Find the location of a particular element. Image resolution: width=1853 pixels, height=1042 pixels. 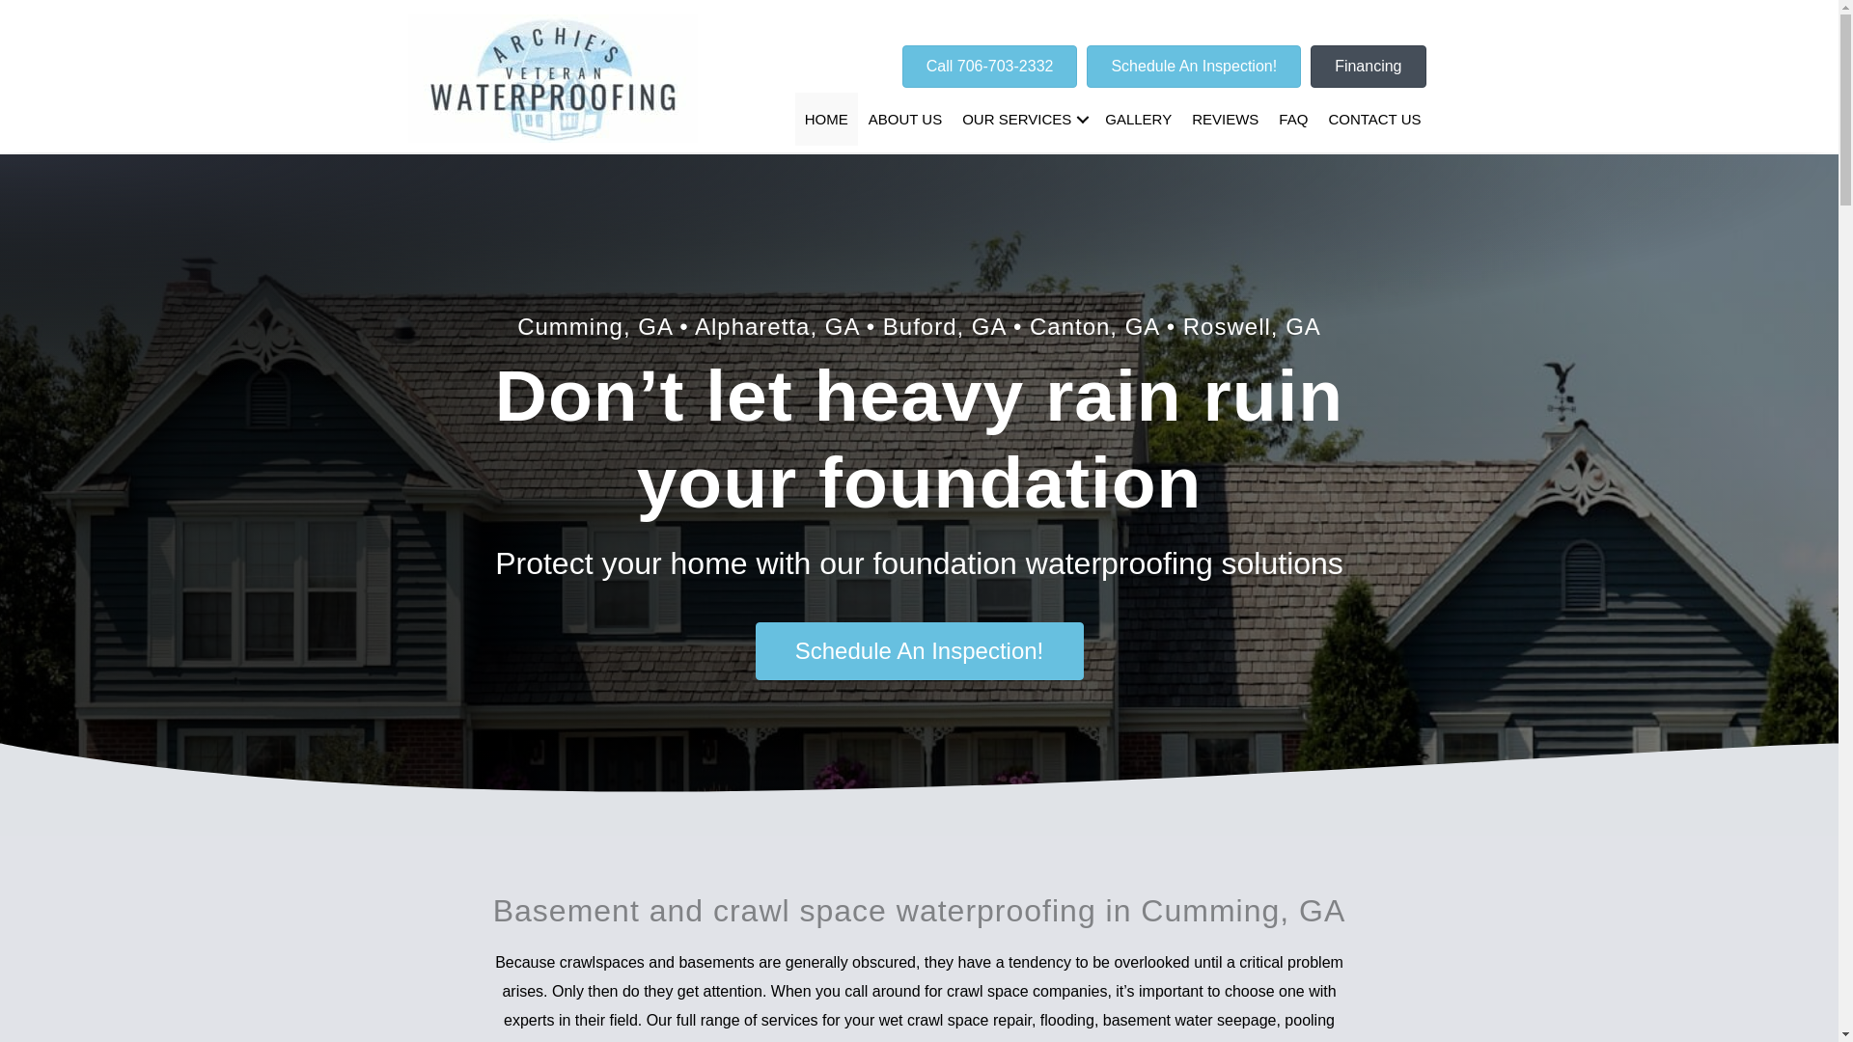

Logo is located at coordinates (552, 78).